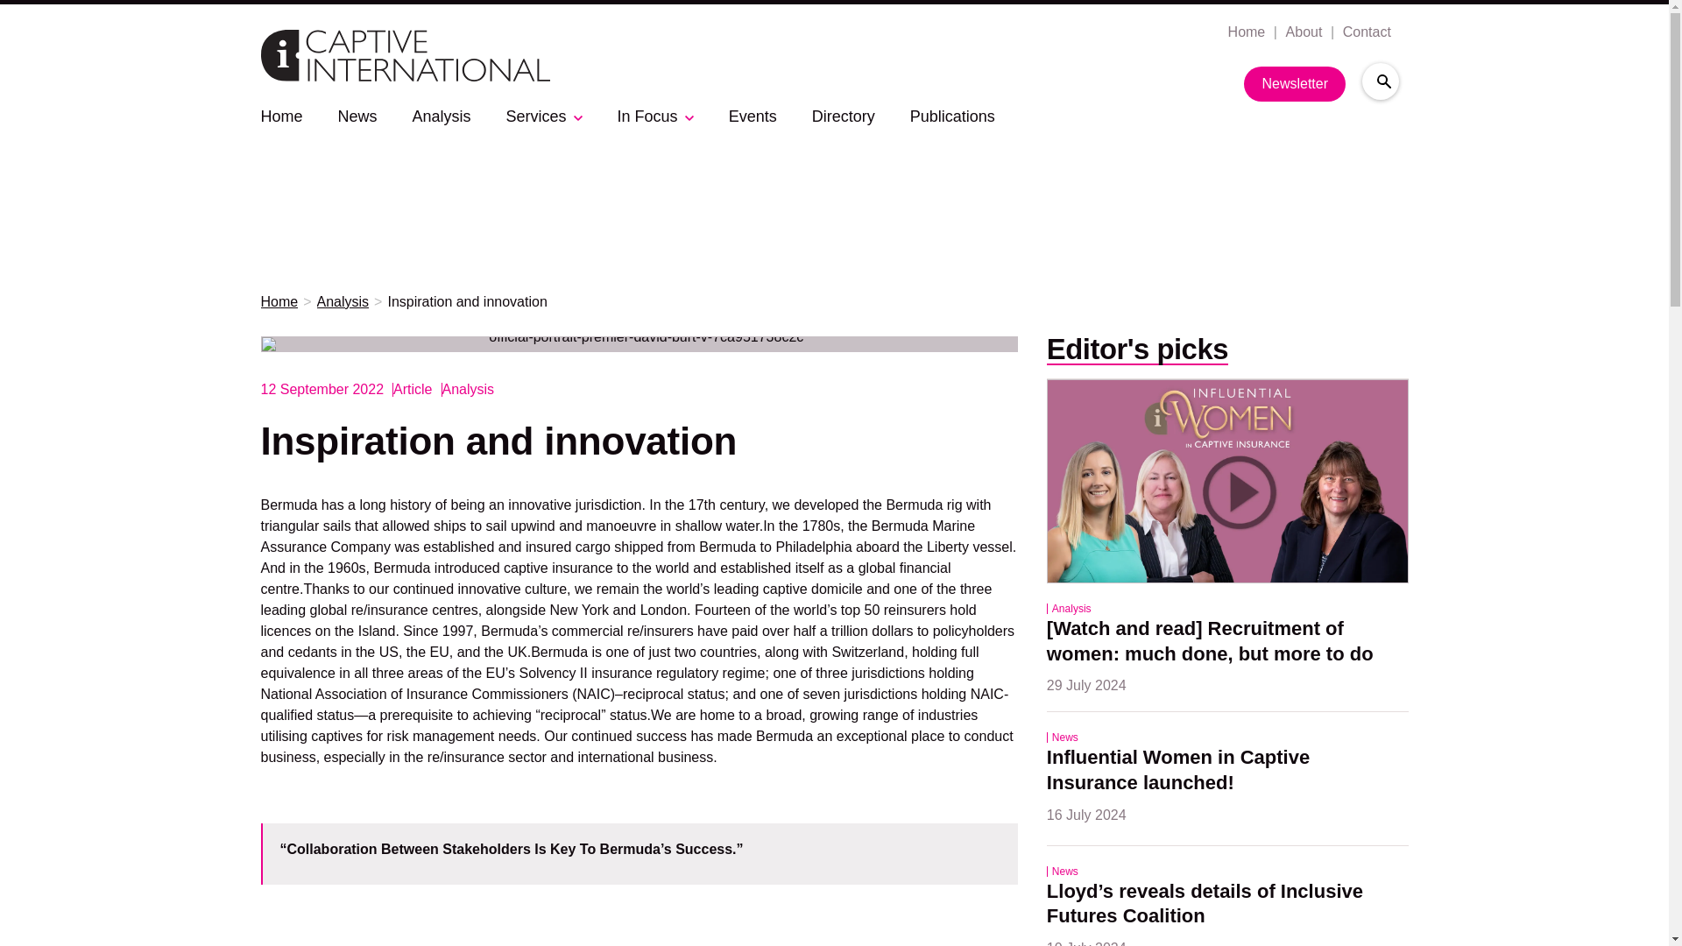 The width and height of the screenshot is (1682, 946). What do you see at coordinates (1246, 32) in the screenshot?
I see `Home` at bounding box center [1246, 32].